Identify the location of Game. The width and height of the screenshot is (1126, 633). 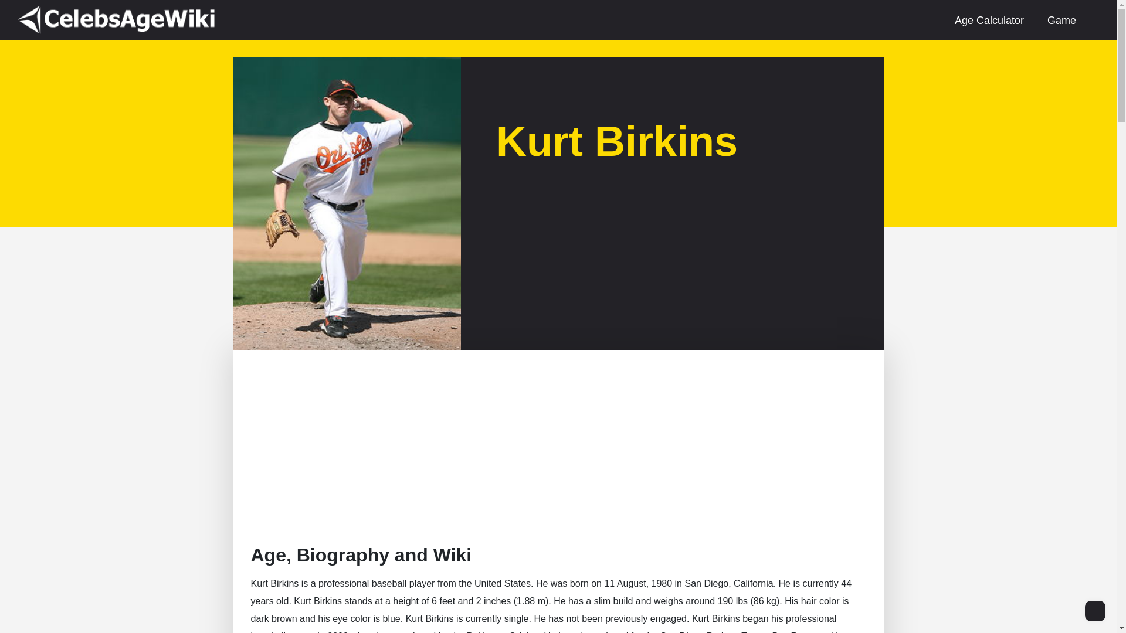
(1061, 20).